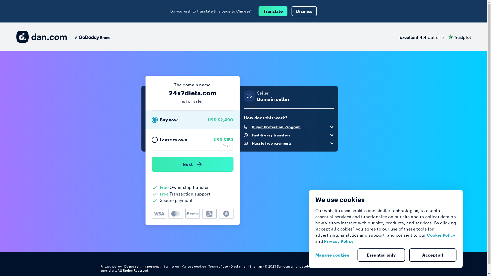 The width and height of the screenshot is (491, 276). I want to click on Next
), so click(192, 164).